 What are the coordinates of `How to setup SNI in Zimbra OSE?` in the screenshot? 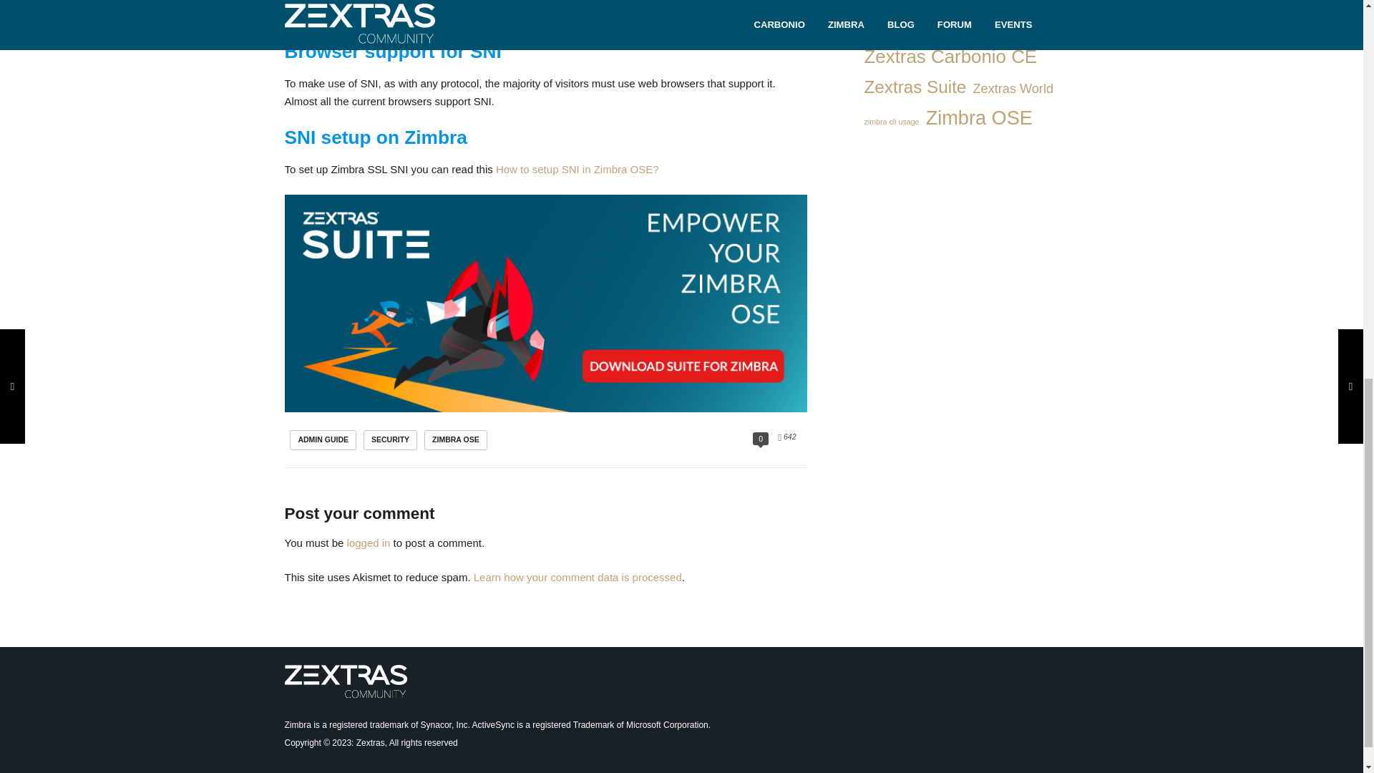 It's located at (578, 169).